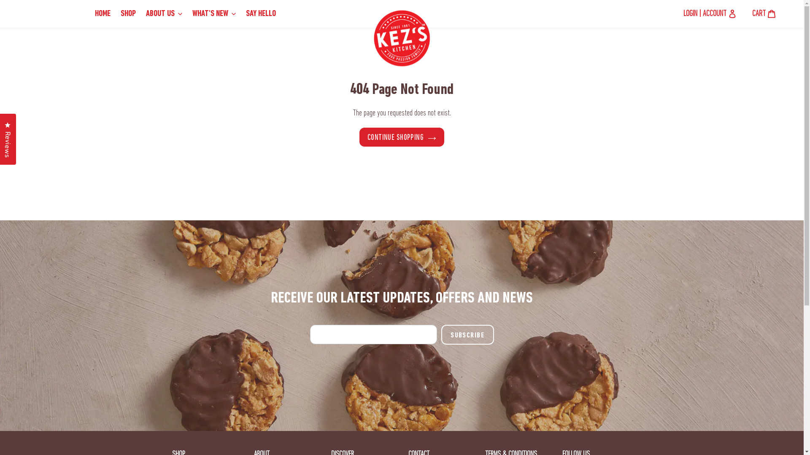 The height and width of the screenshot is (455, 810). Describe the element at coordinates (261, 14) in the screenshot. I see `SAY HELLO` at that location.